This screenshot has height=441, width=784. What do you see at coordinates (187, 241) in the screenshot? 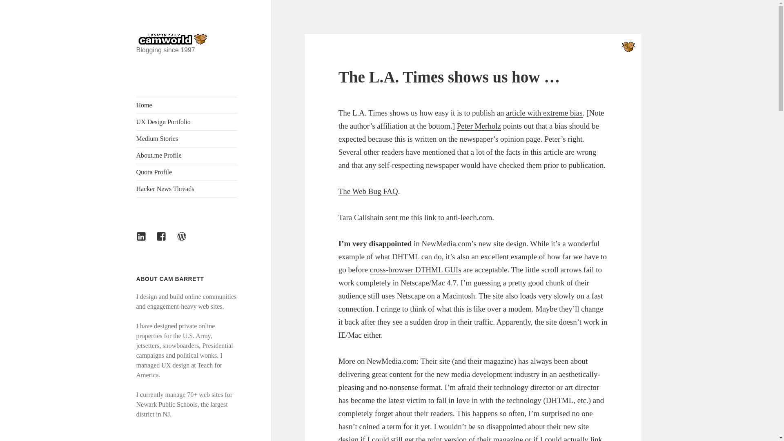
I see `WordPress.org Profile` at bounding box center [187, 241].